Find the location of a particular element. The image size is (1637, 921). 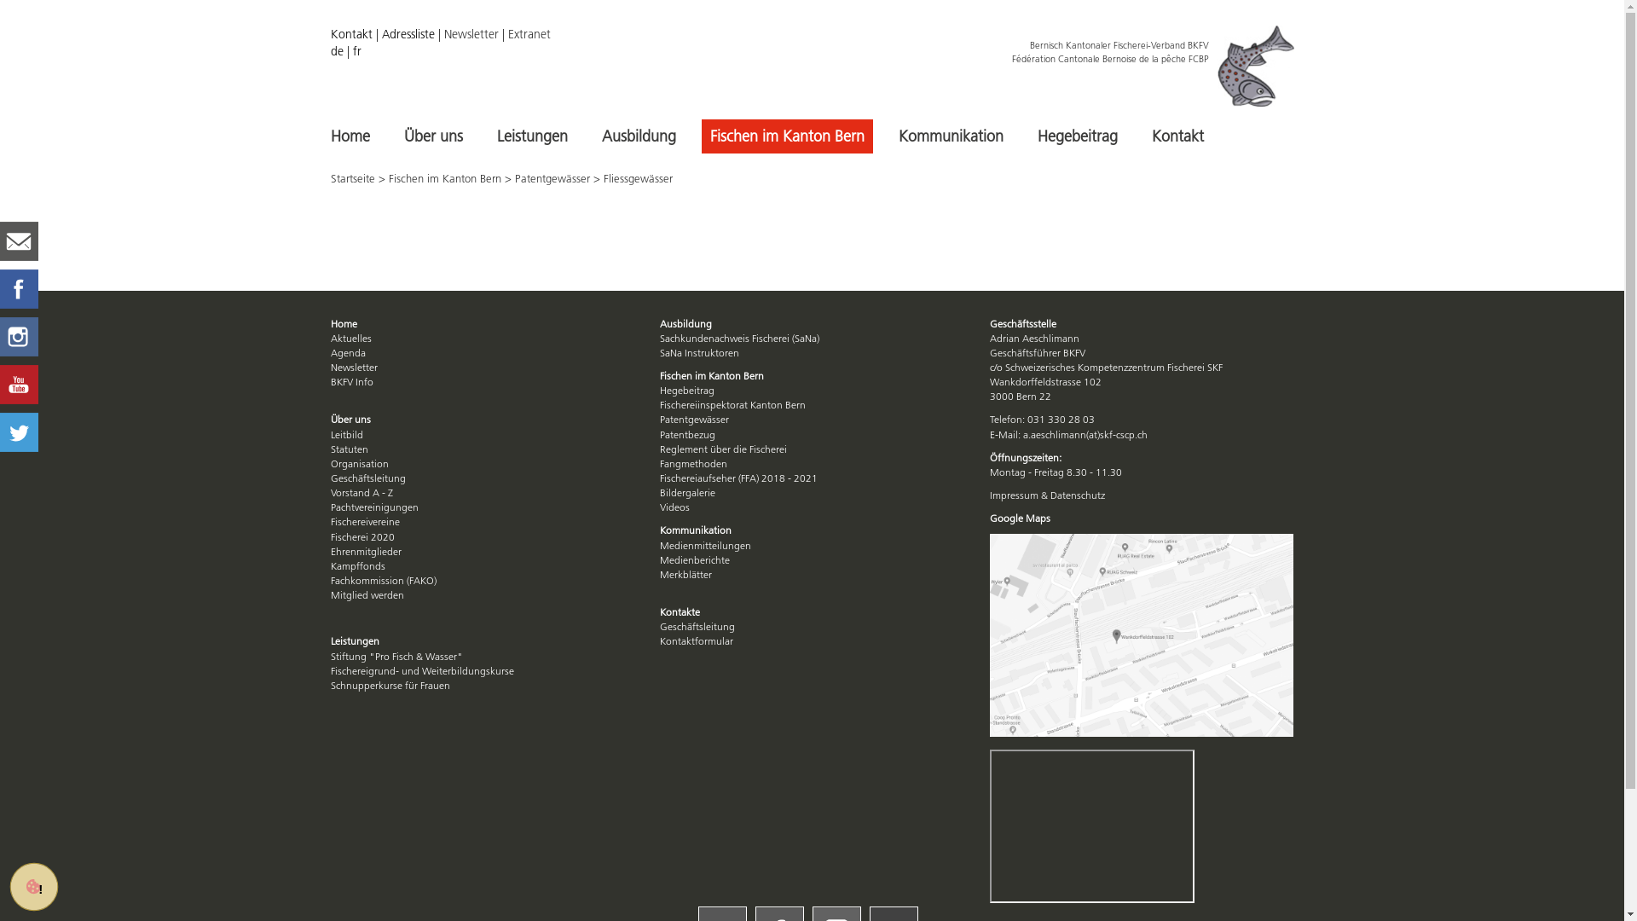

Adressliste is located at coordinates (408, 34).